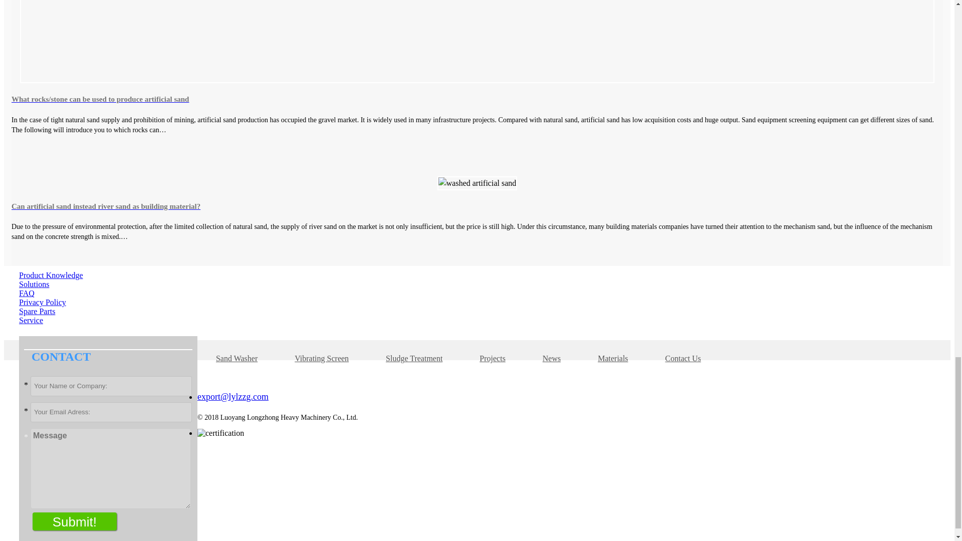 The height and width of the screenshot is (541, 962). What do you see at coordinates (43, 303) in the screenshot?
I see `Privacy Policy` at bounding box center [43, 303].